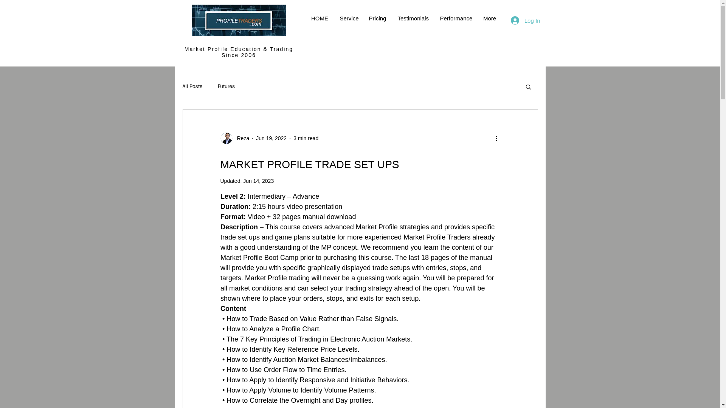 This screenshot has width=726, height=408. I want to click on Service, so click(349, 18).